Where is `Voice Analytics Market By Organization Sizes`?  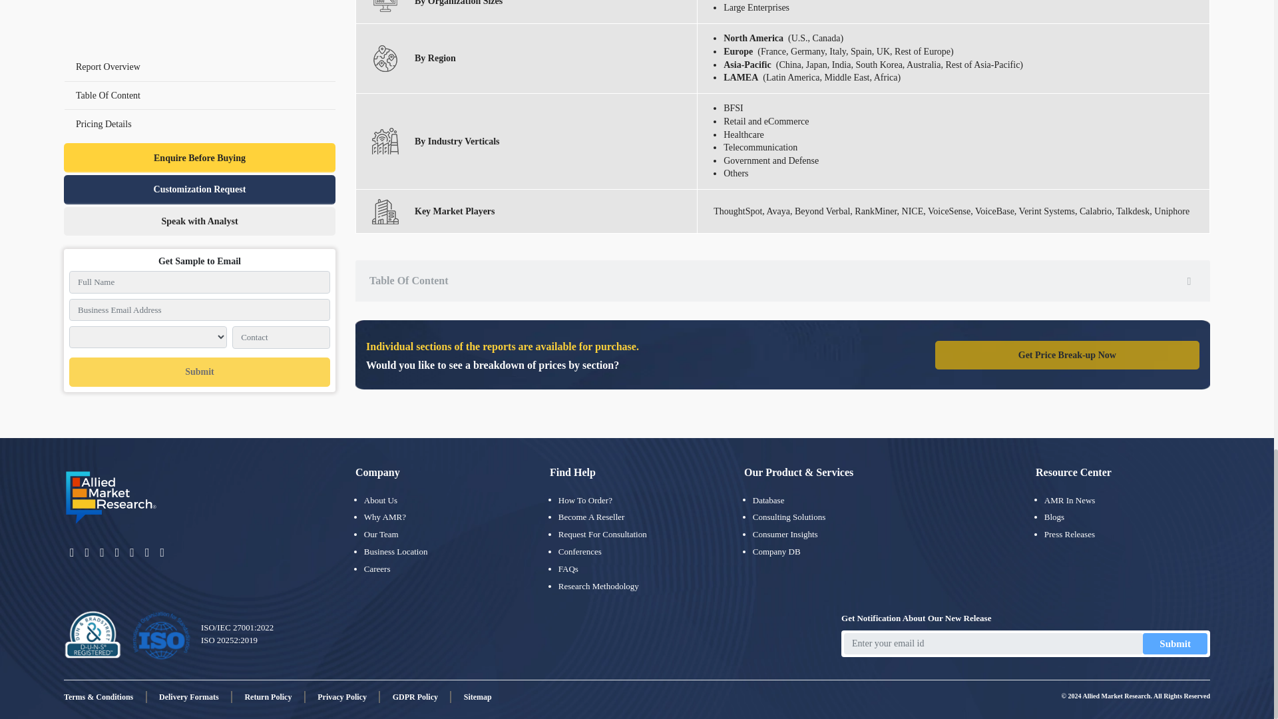 Voice Analytics Market By Organization Sizes is located at coordinates (385, 7).